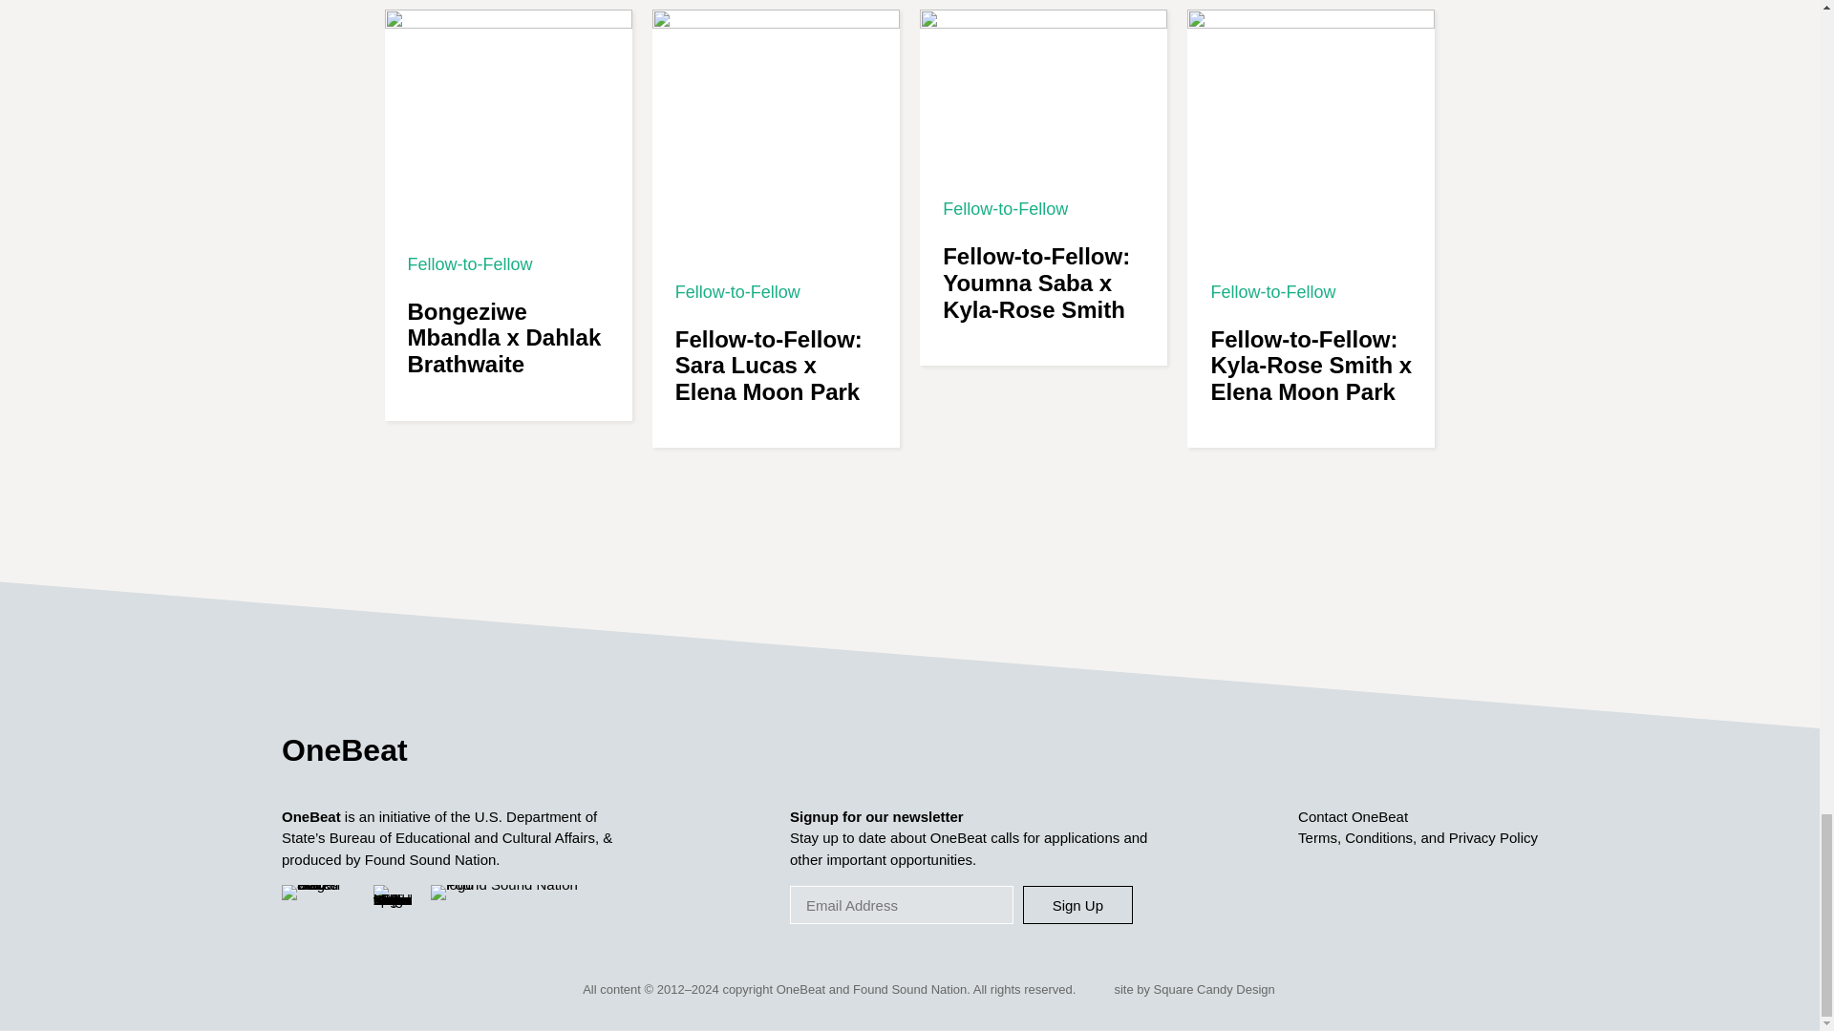 The width and height of the screenshot is (1834, 1031). Describe the element at coordinates (1077, 904) in the screenshot. I see `Sign Up` at that location.